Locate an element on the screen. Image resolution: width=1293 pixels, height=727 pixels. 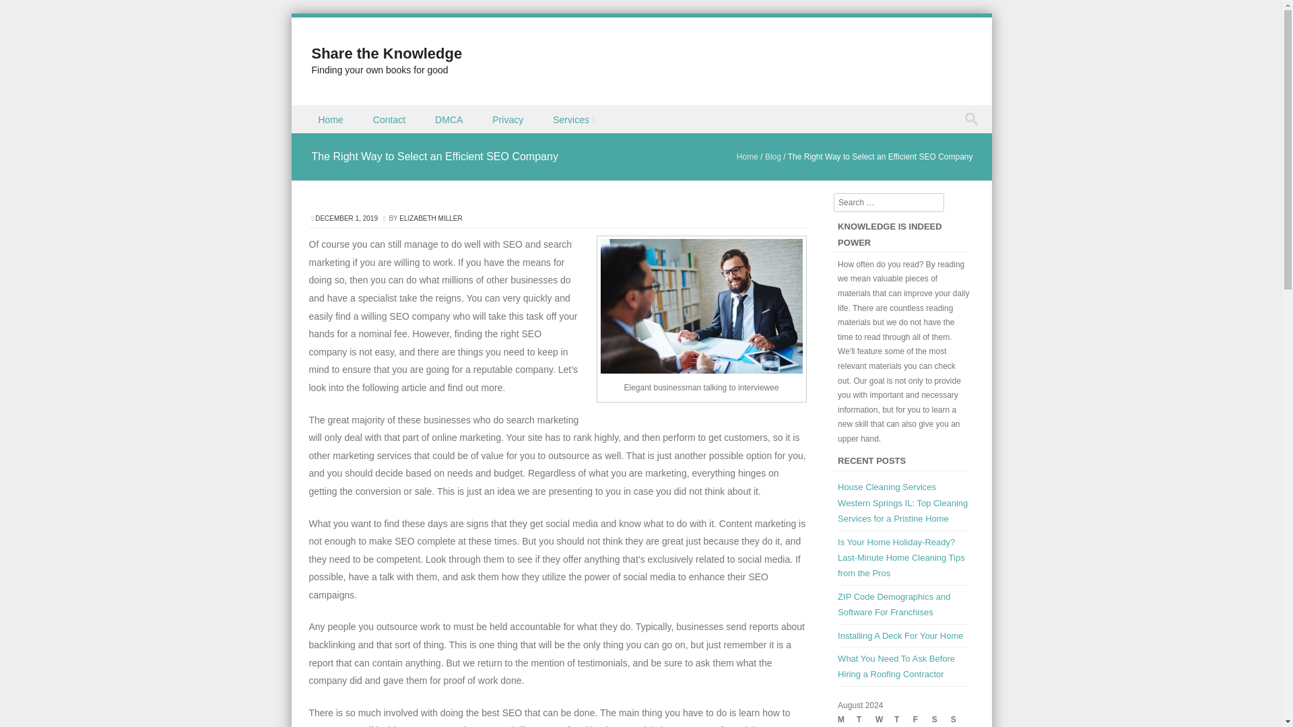
ZIP Code Demographics and Software For Franchises is located at coordinates (894, 604).